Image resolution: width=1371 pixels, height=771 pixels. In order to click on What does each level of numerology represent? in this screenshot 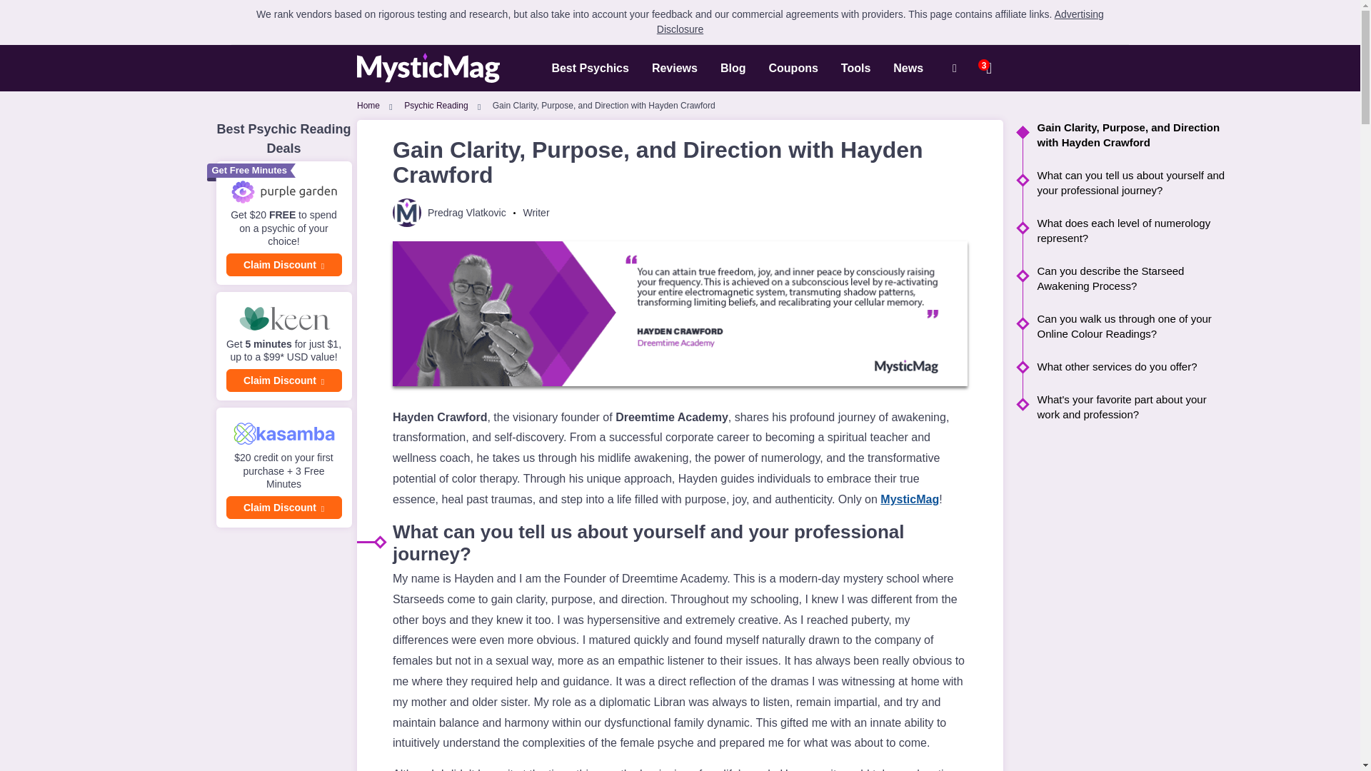, I will do `click(1124, 231)`.